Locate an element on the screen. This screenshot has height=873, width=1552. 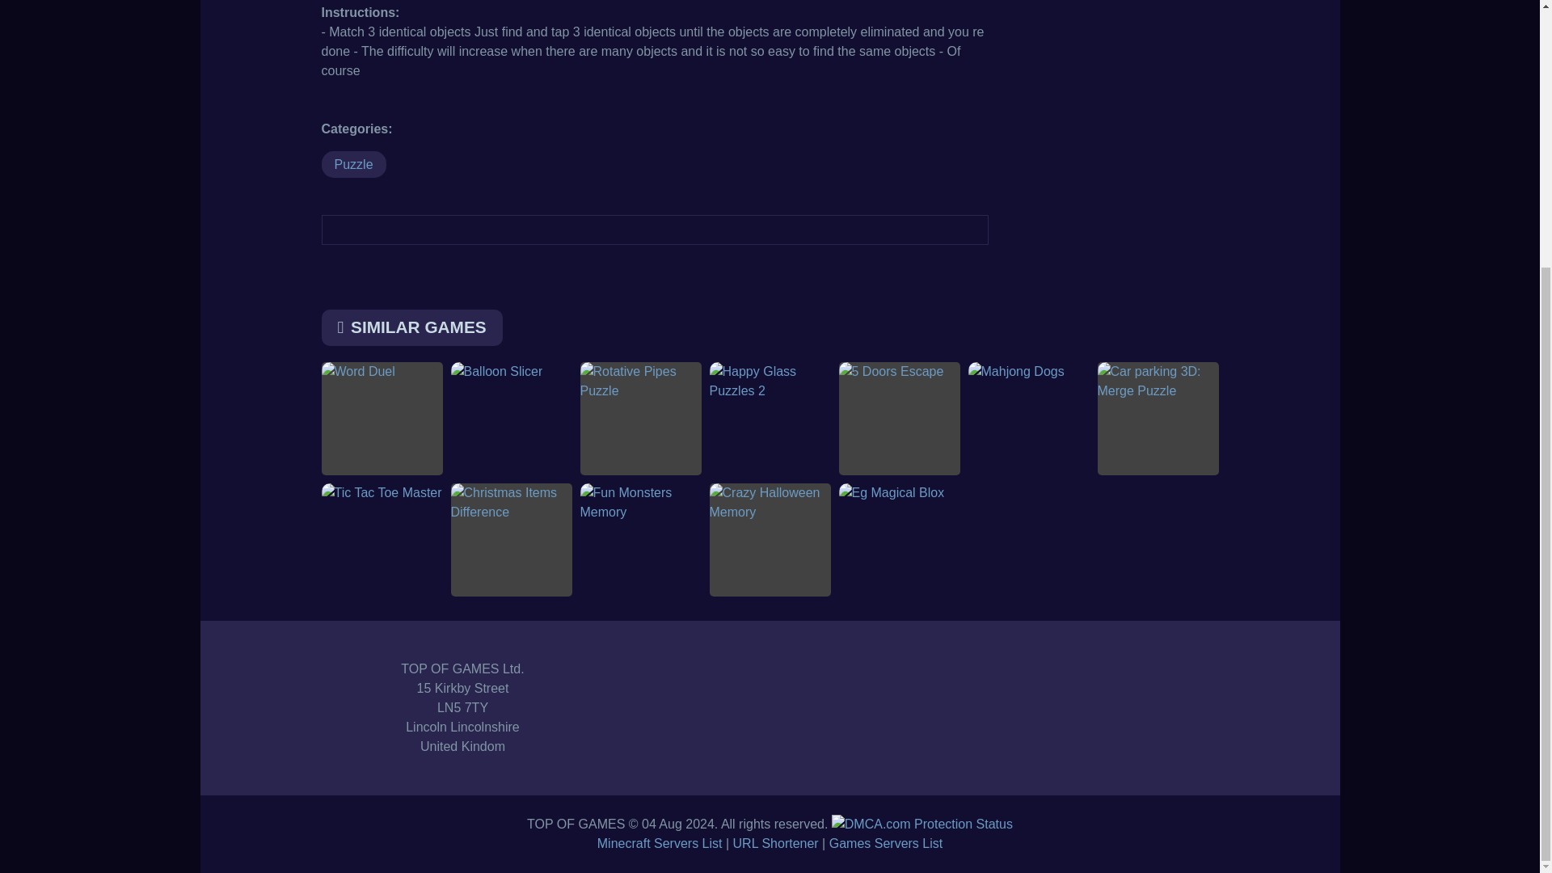
Free Minecraft Servers List is located at coordinates (660, 842).